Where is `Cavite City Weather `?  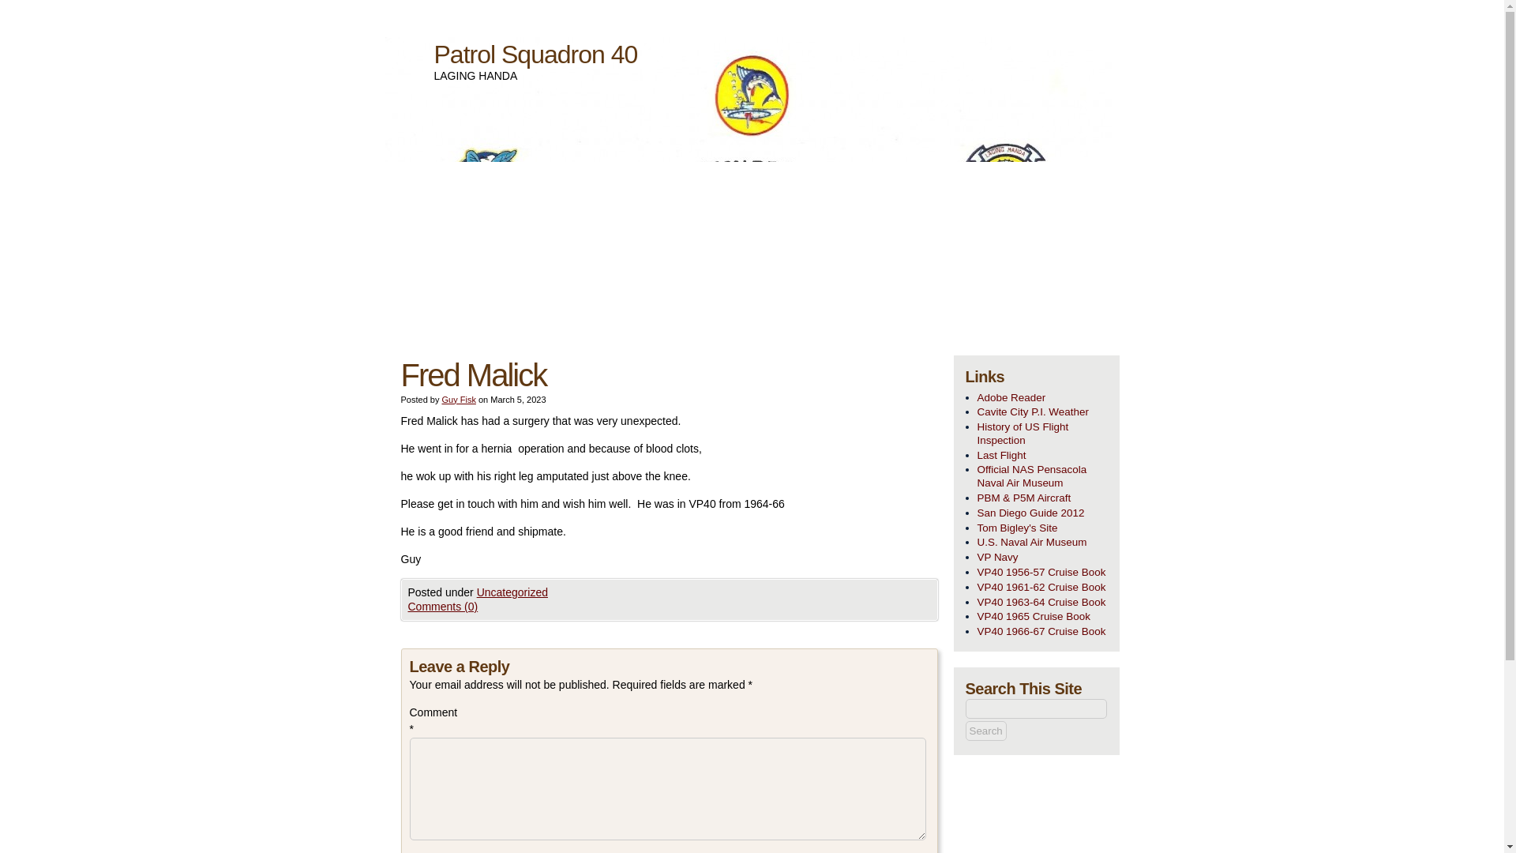 Cavite City Weather  is located at coordinates (1042, 412).